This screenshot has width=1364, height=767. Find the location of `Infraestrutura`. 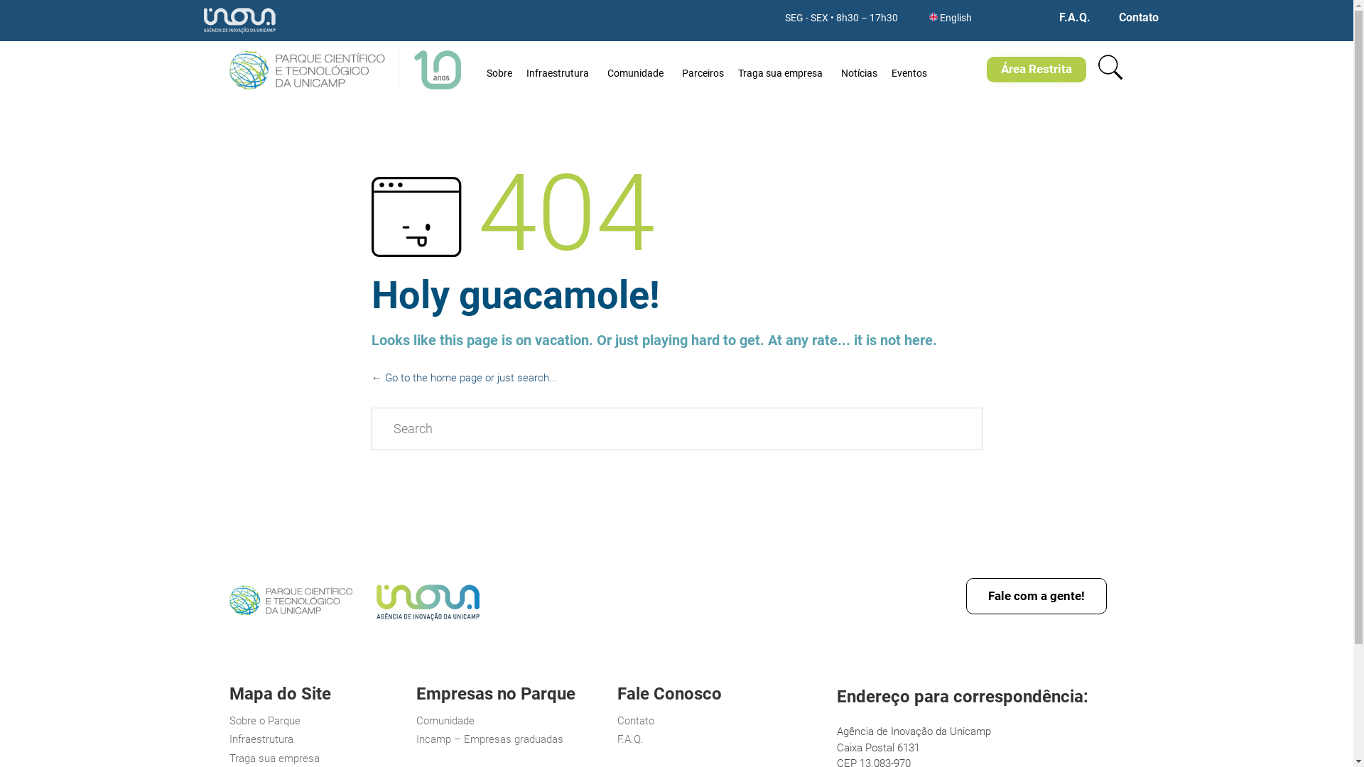

Infraestrutura is located at coordinates (318, 740).